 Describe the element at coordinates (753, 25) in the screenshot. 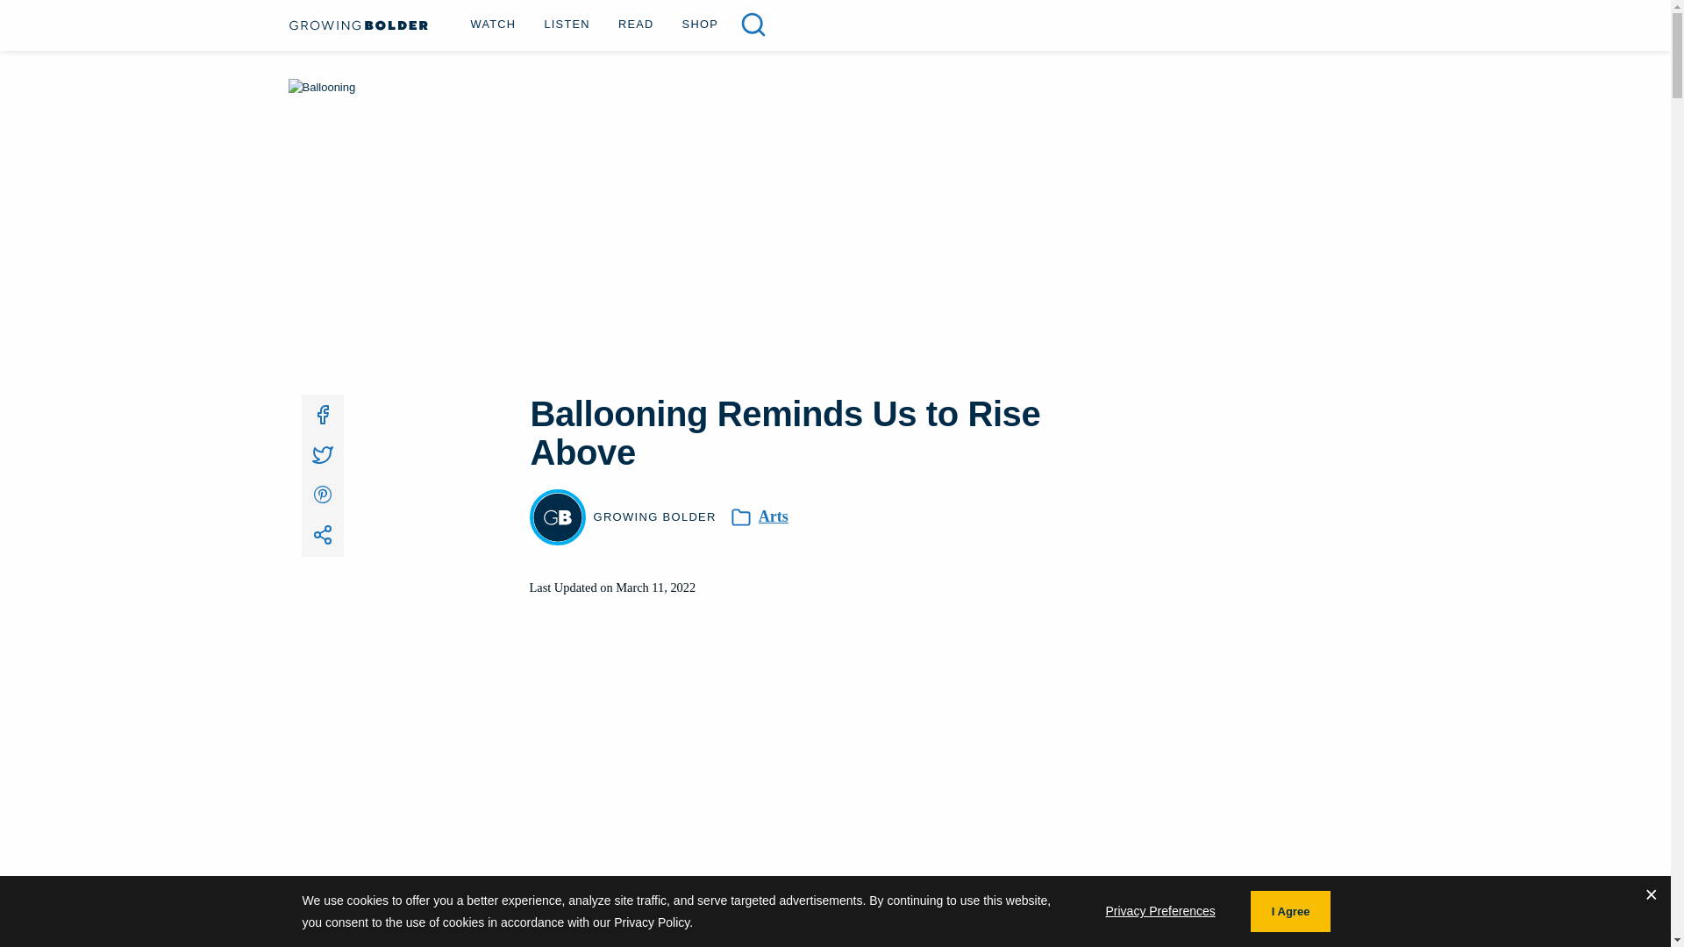

I see `Search` at that location.